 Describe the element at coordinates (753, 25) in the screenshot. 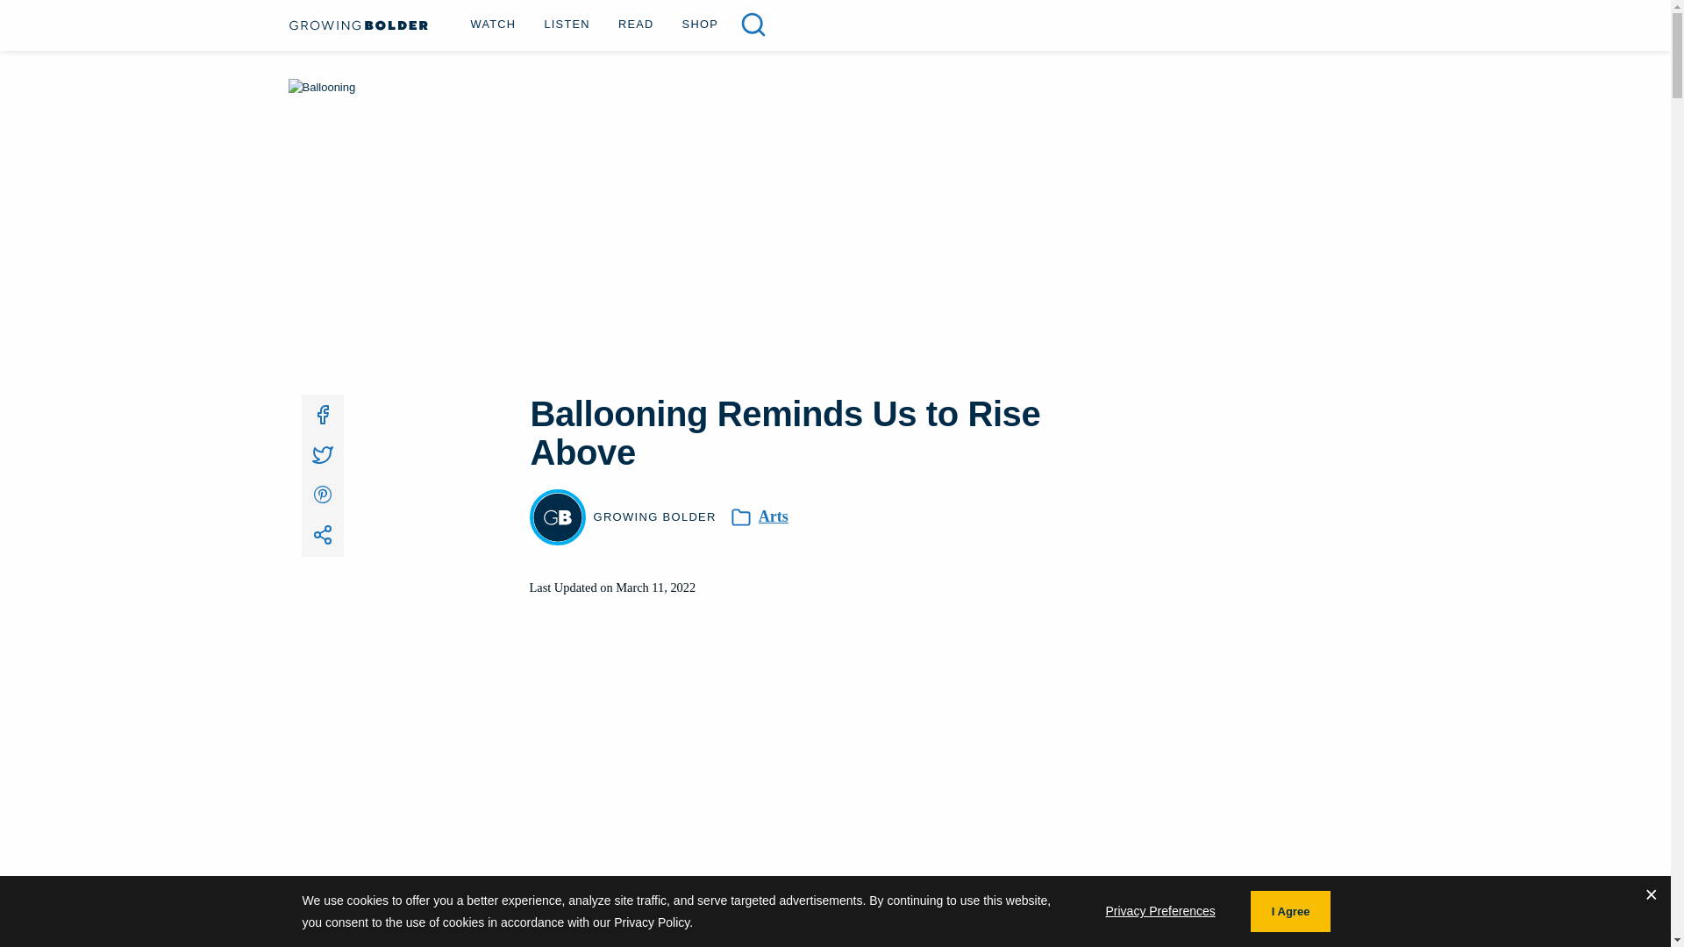

I see `Search` at that location.